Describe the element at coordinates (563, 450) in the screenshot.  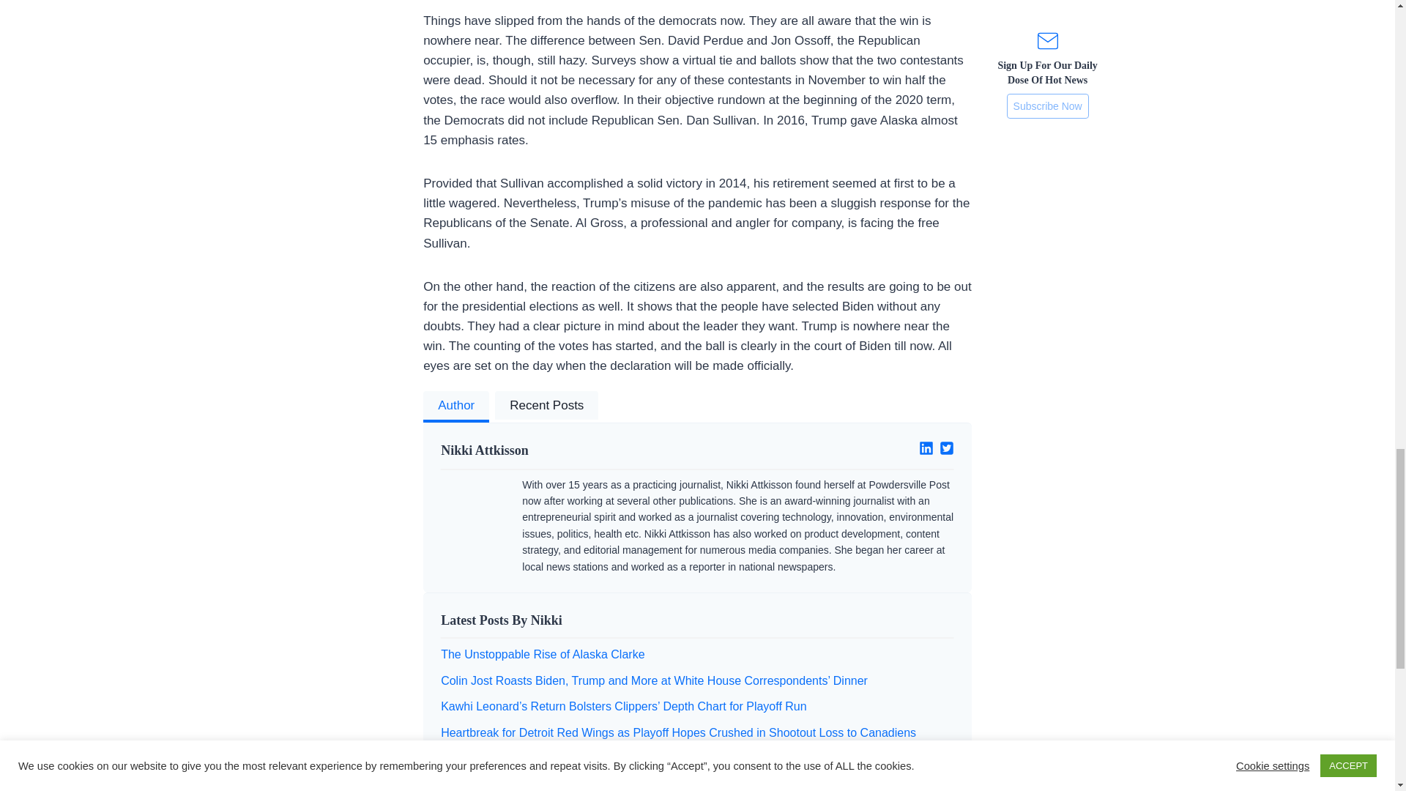
I see `Nikki Attkisson` at that location.